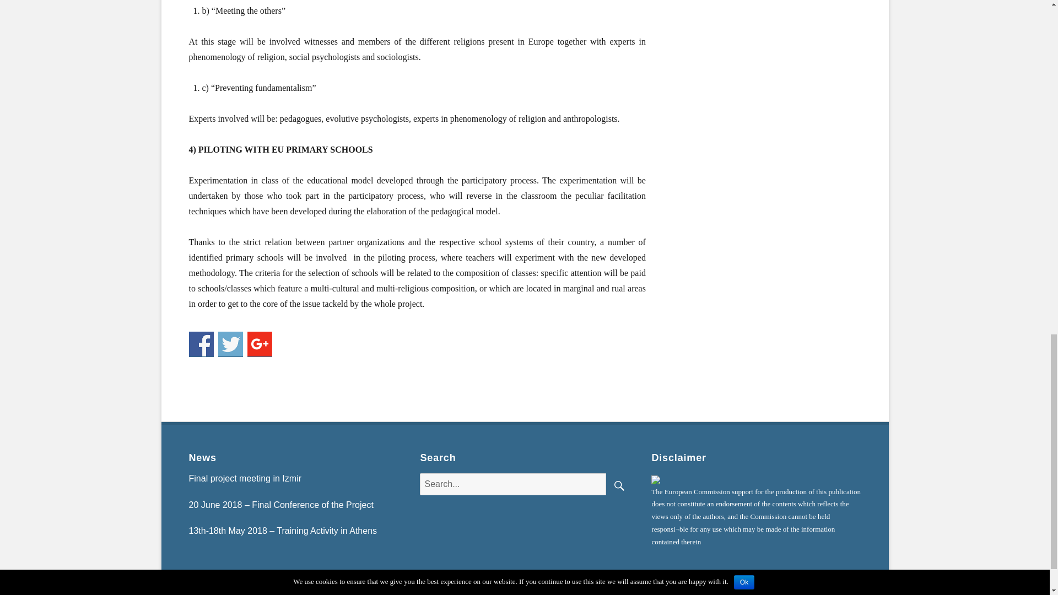 Image resolution: width=1058 pixels, height=595 pixels. I want to click on Share on Facebook, so click(201, 344).